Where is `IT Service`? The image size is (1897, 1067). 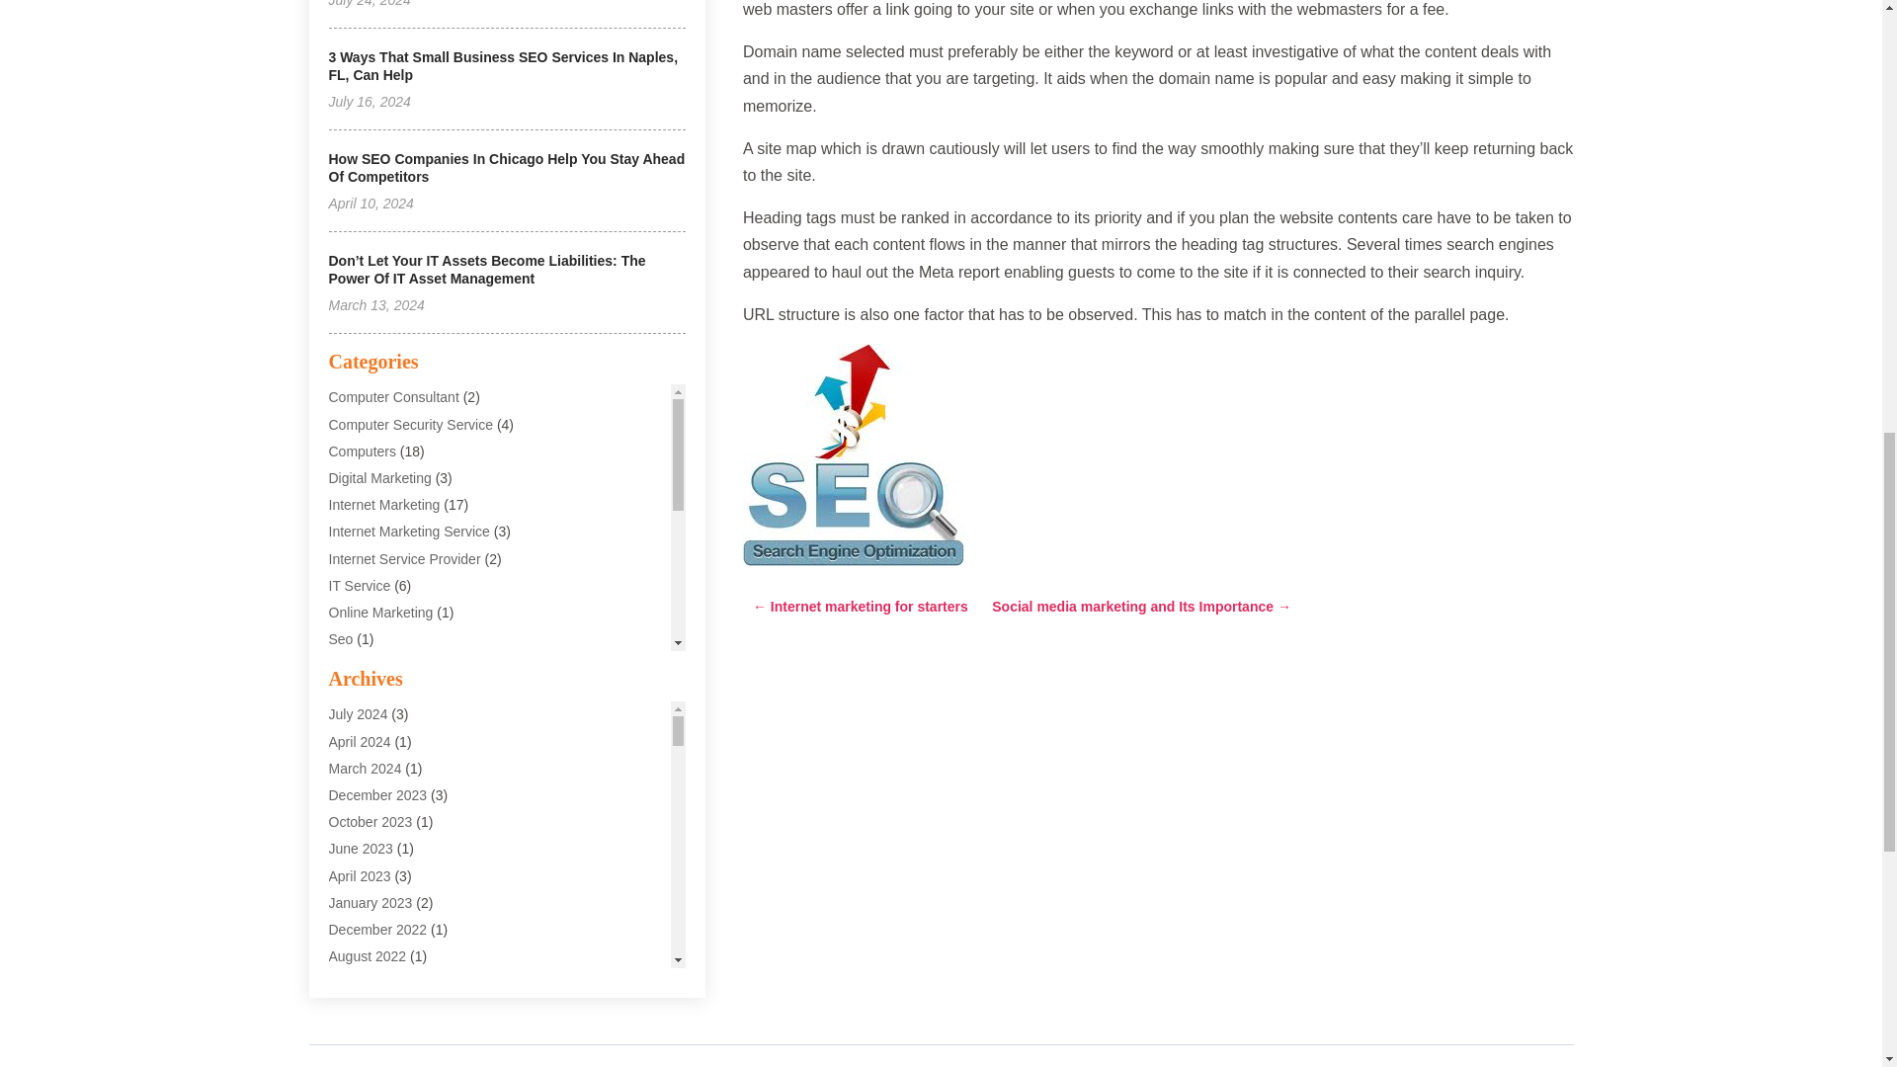
IT Service is located at coordinates (360, 585).